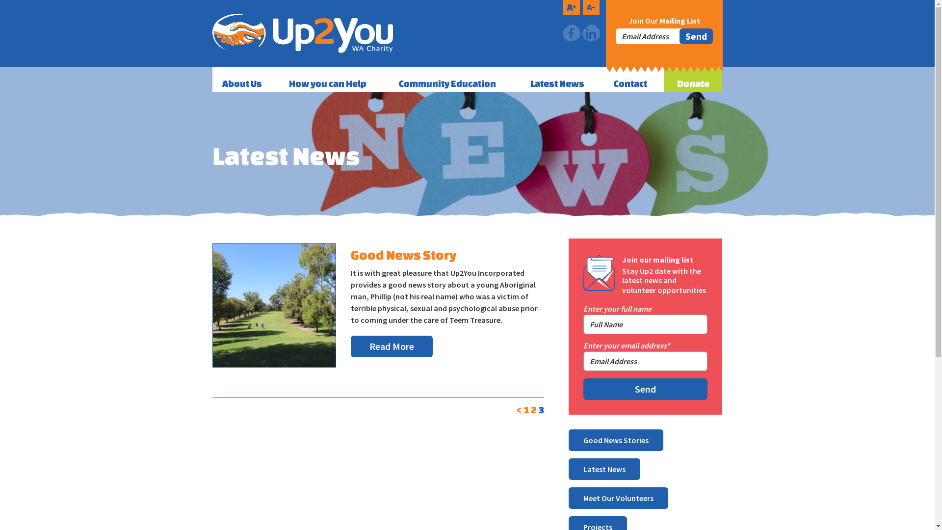 This screenshot has width=942, height=530. What do you see at coordinates (616, 440) in the screenshot?
I see `Good News Stories` at bounding box center [616, 440].